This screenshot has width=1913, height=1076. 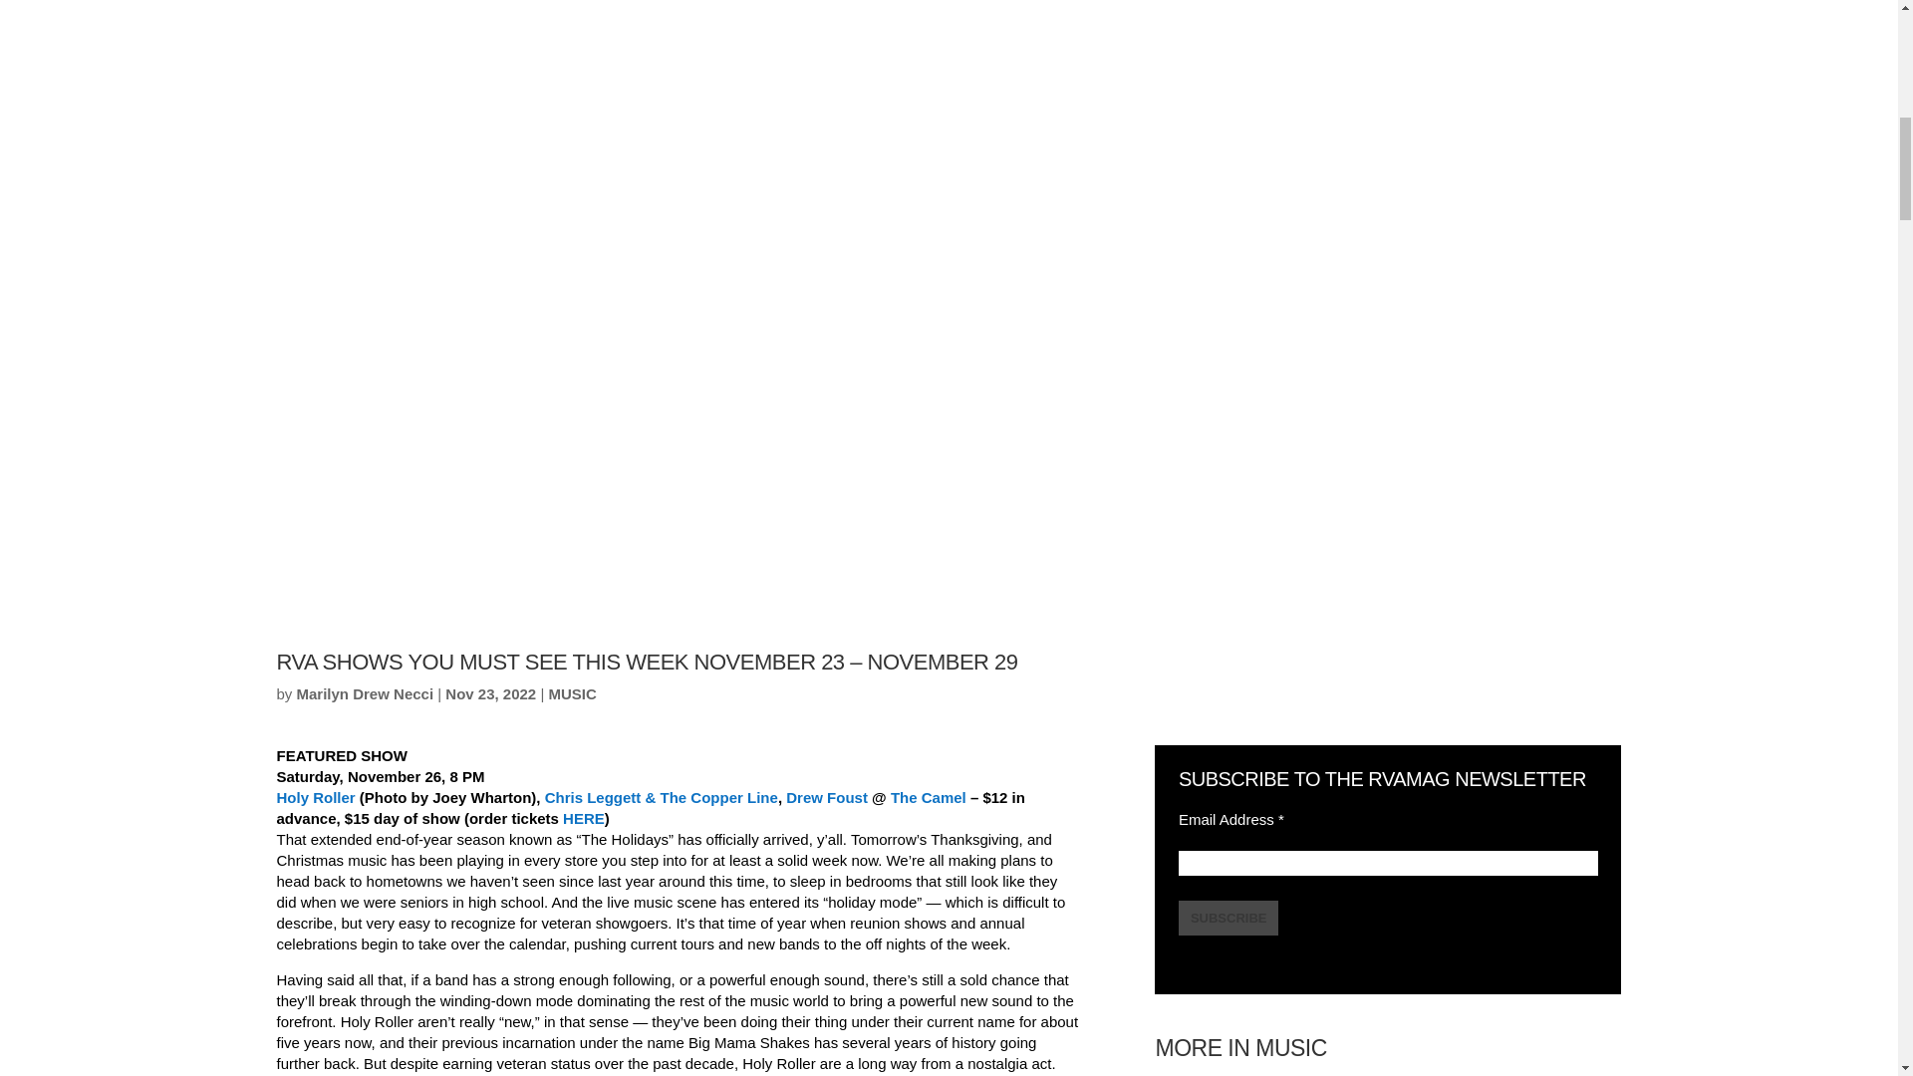 I want to click on Marilyn Drew Necci, so click(x=365, y=693).